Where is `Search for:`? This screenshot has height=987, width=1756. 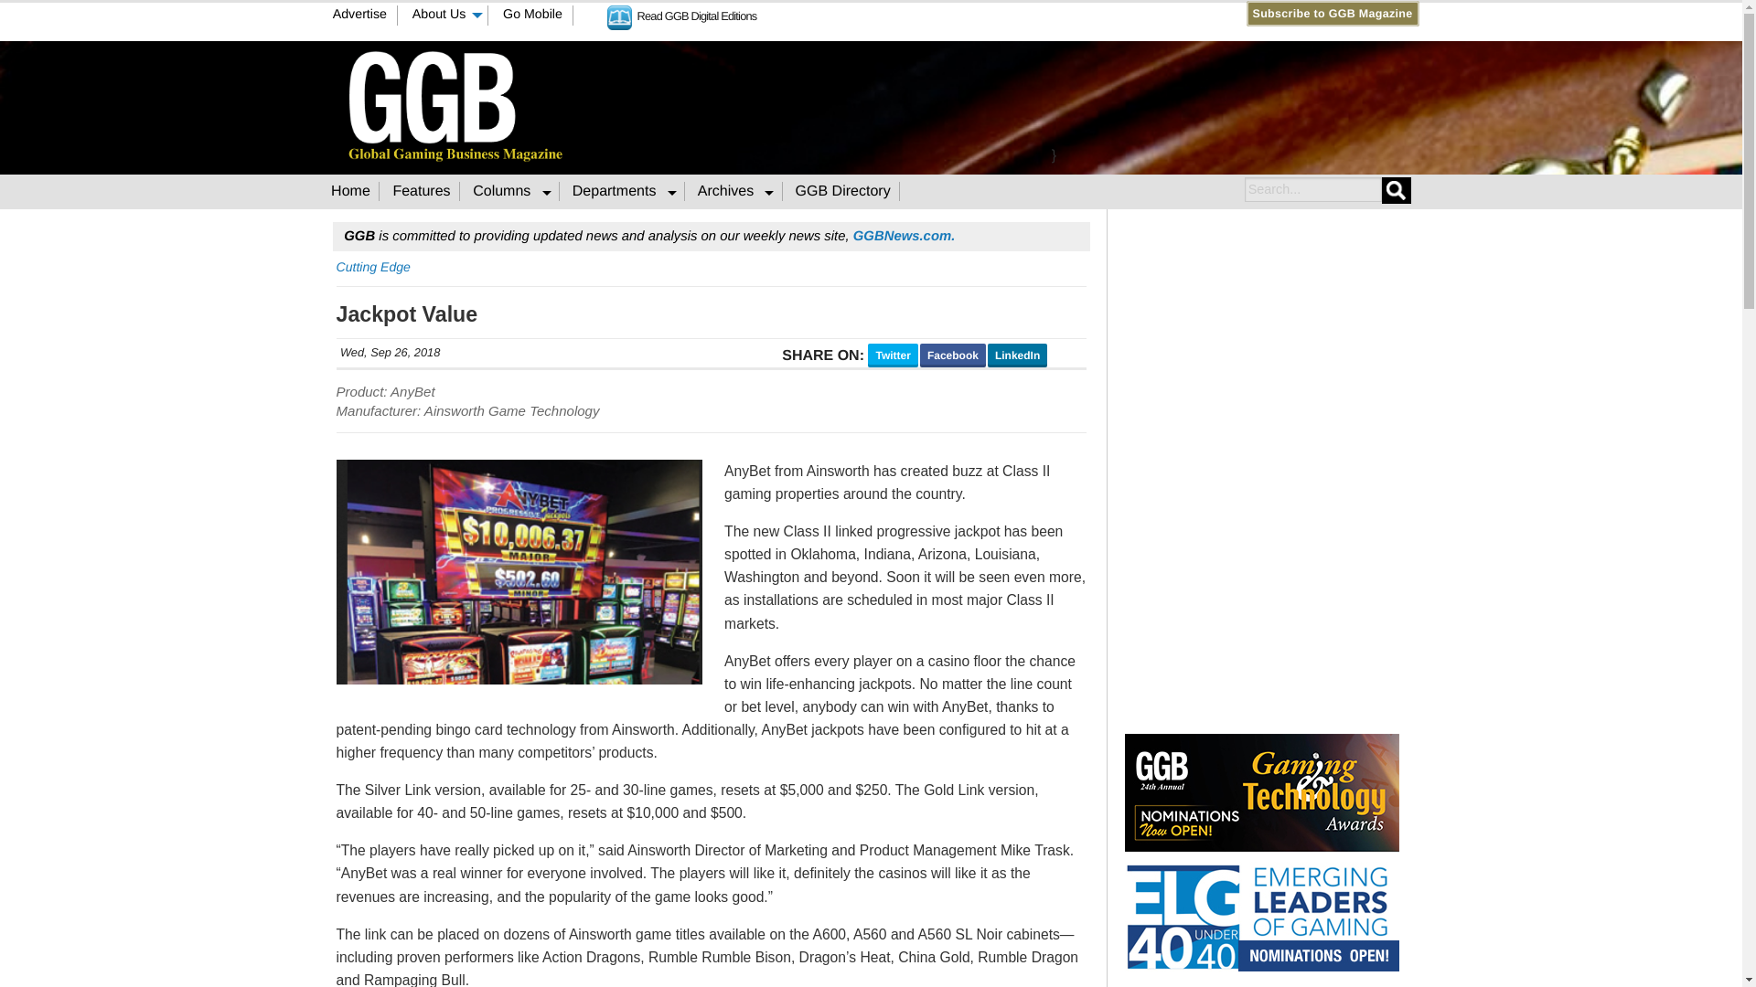
Search for: is located at coordinates (1312, 190).